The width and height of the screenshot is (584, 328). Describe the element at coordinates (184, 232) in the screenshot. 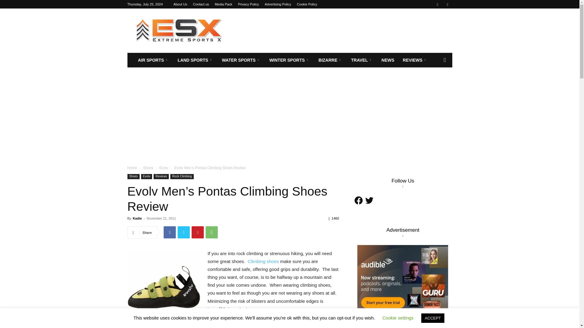

I see `Twitter` at that location.